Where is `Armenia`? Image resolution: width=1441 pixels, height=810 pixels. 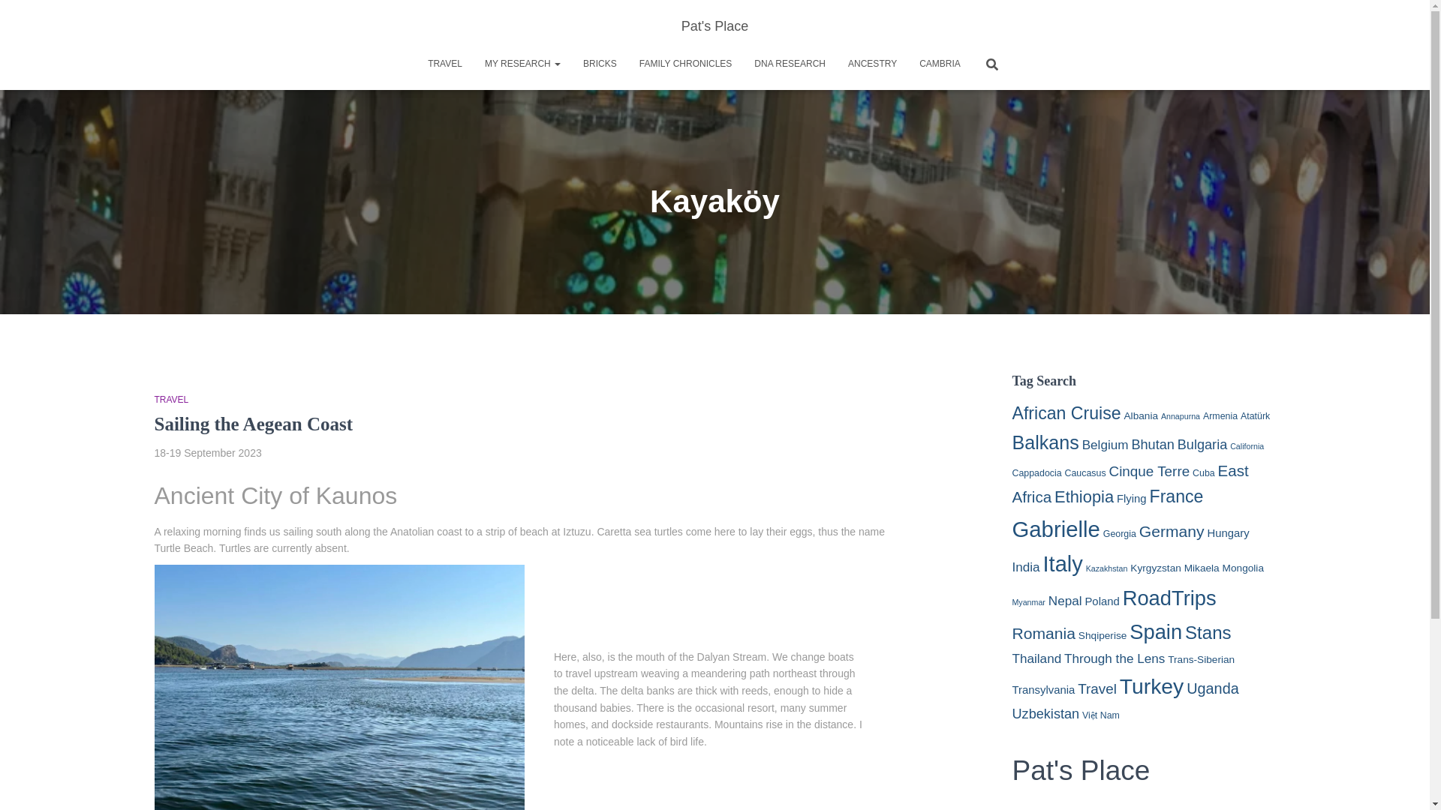
Armenia is located at coordinates (1220, 415).